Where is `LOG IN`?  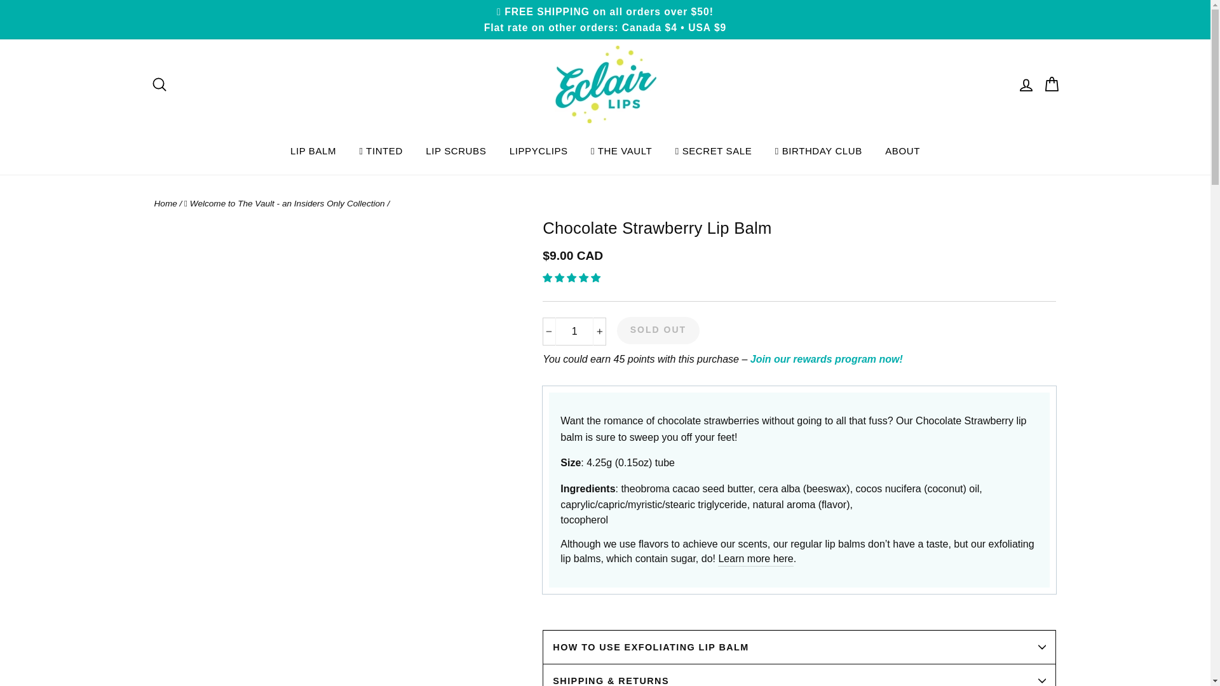
LOG IN is located at coordinates (1025, 85).